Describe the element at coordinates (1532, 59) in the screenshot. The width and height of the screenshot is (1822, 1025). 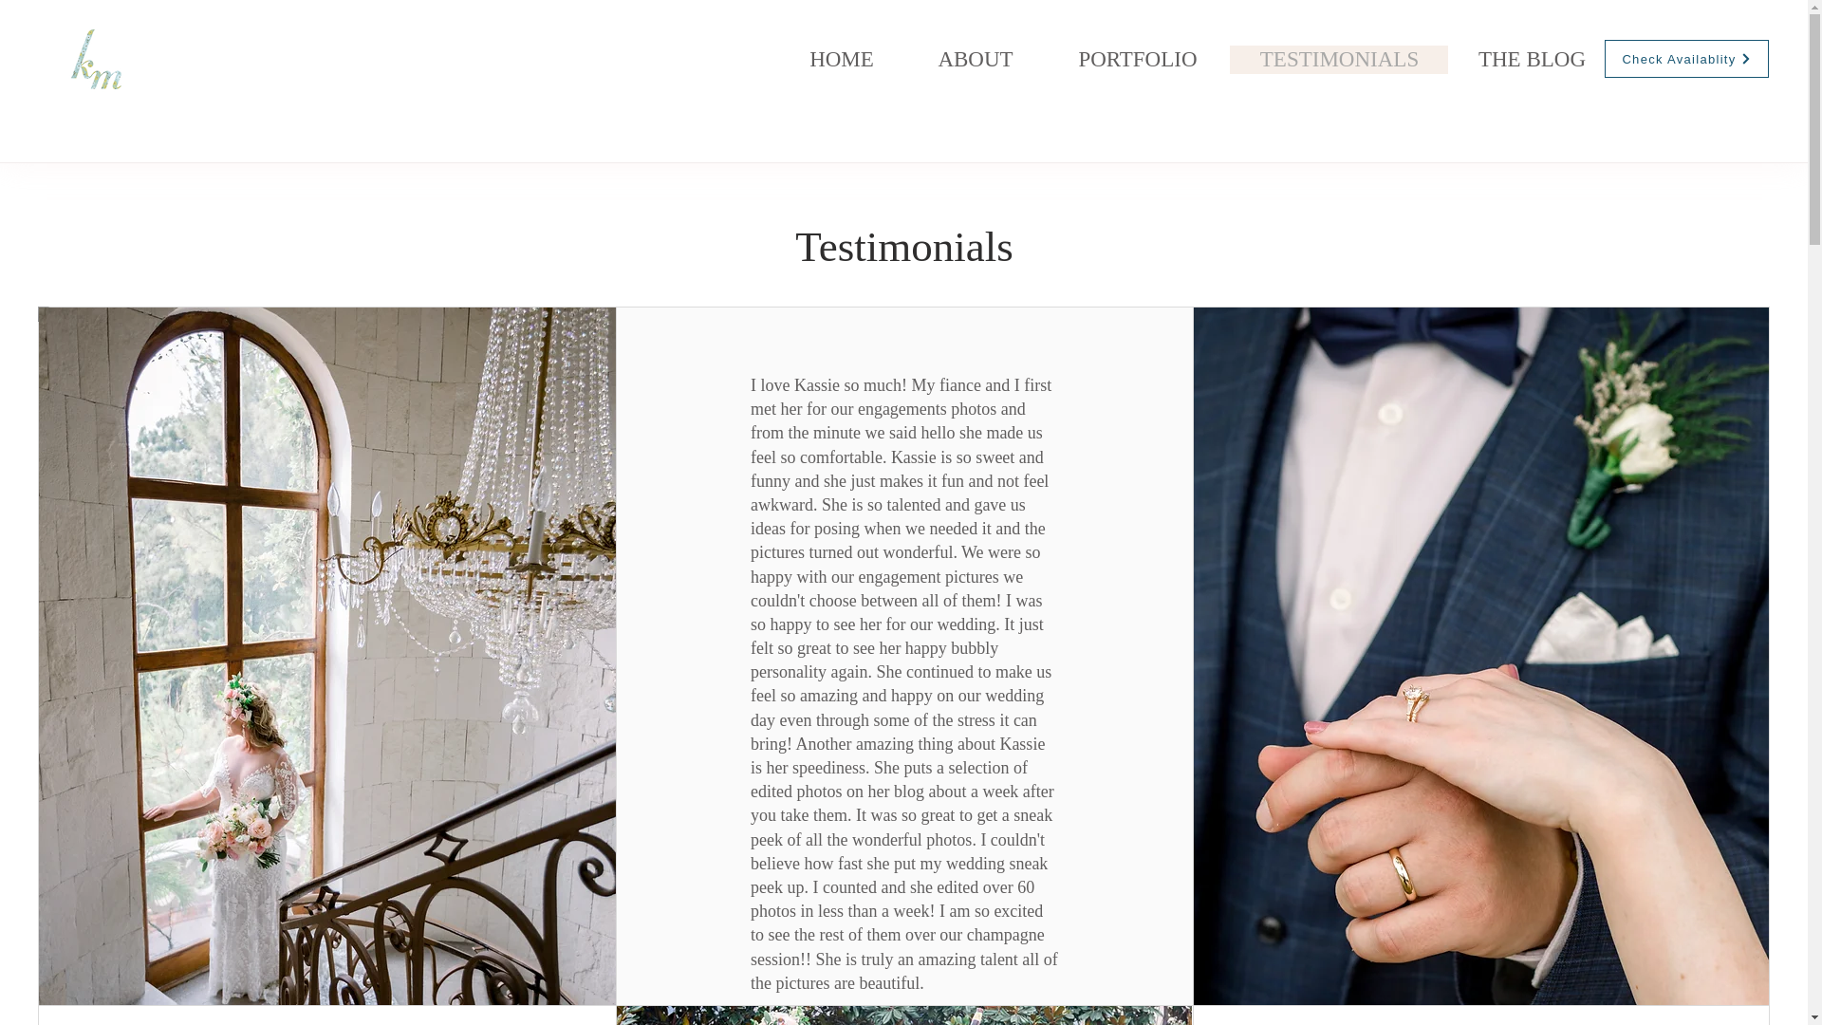
I see `THE BLOG` at that location.